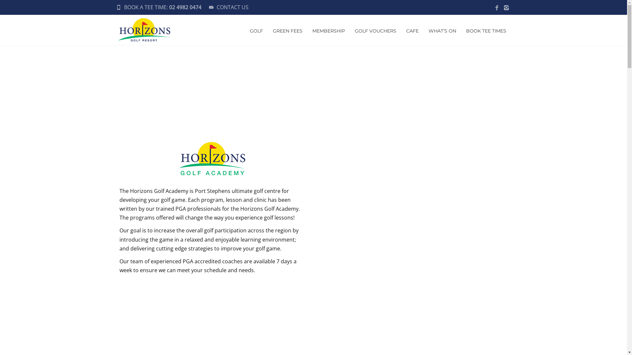 The width and height of the screenshot is (632, 355). Describe the element at coordinates (412, 30) in the screenshot. I see `CAFE` at that location.